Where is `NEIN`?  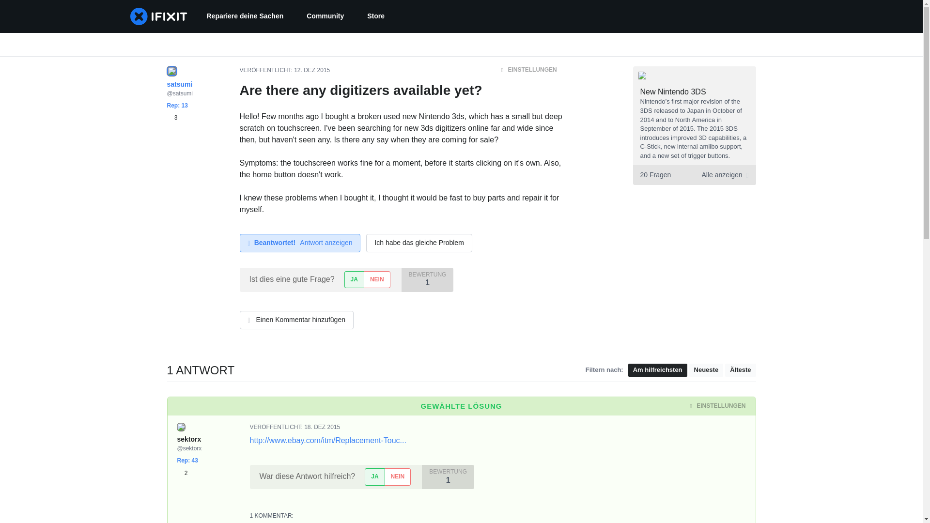 NEIN is located at coordinates (398, 477).